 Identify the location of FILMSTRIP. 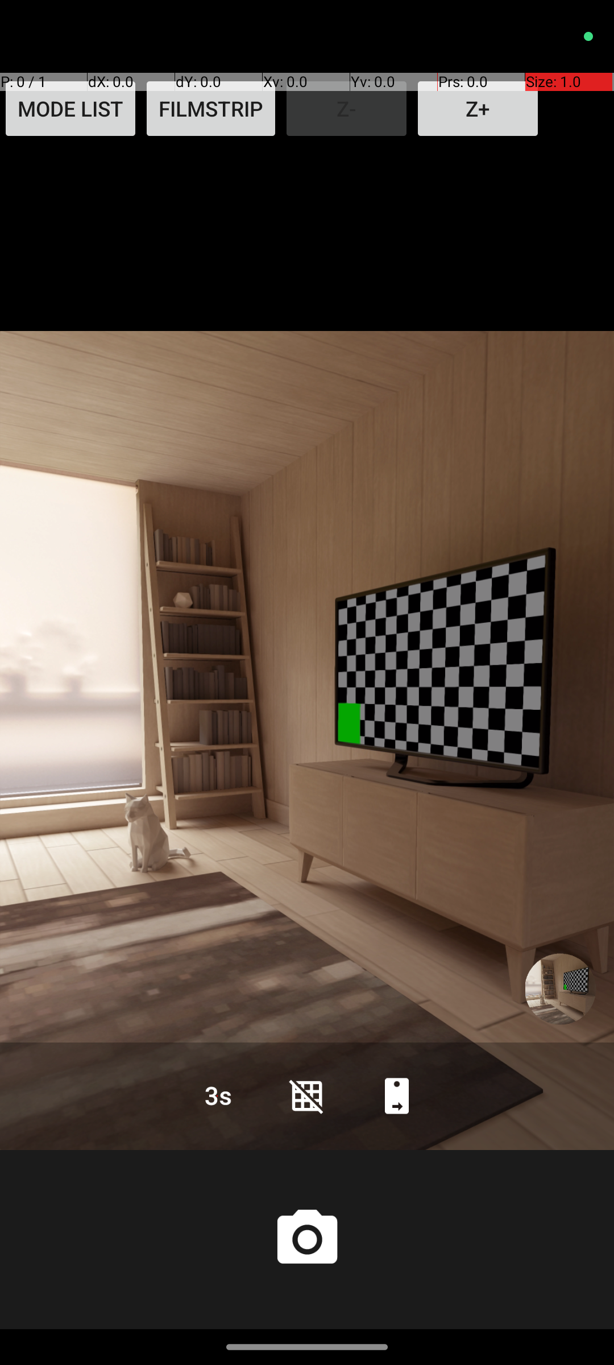
(211, 109).